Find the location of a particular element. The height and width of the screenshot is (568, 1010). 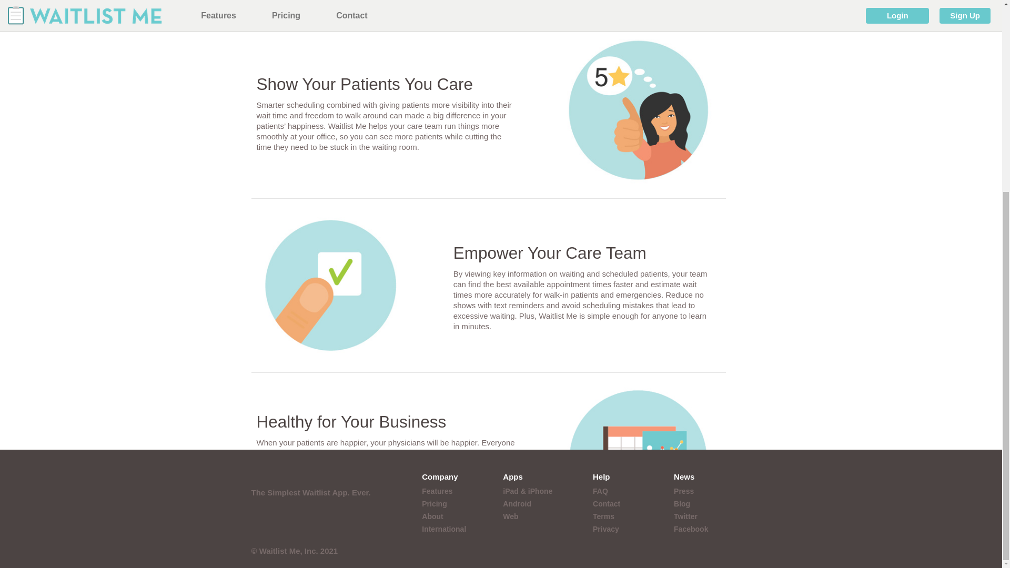

About is located at coordinates (432, 232).